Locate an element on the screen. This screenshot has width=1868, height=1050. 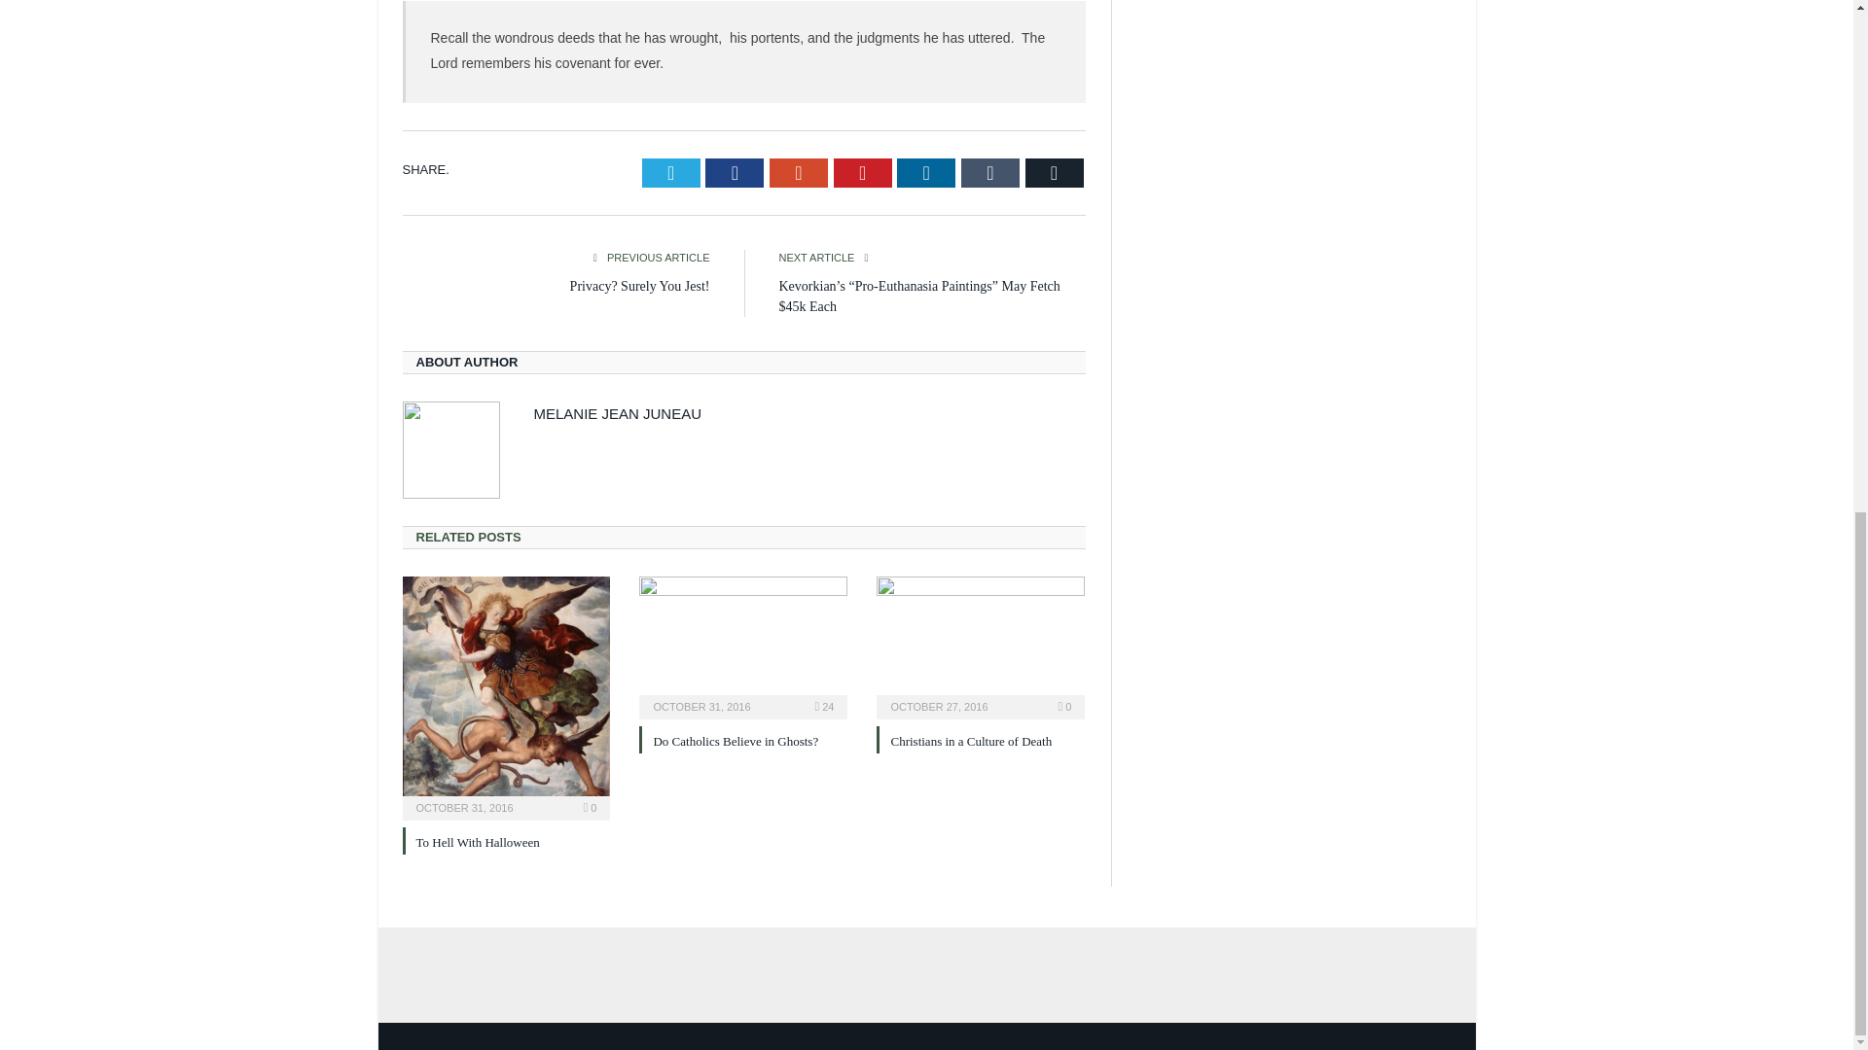
Email is located at coordinates (1055, 173).